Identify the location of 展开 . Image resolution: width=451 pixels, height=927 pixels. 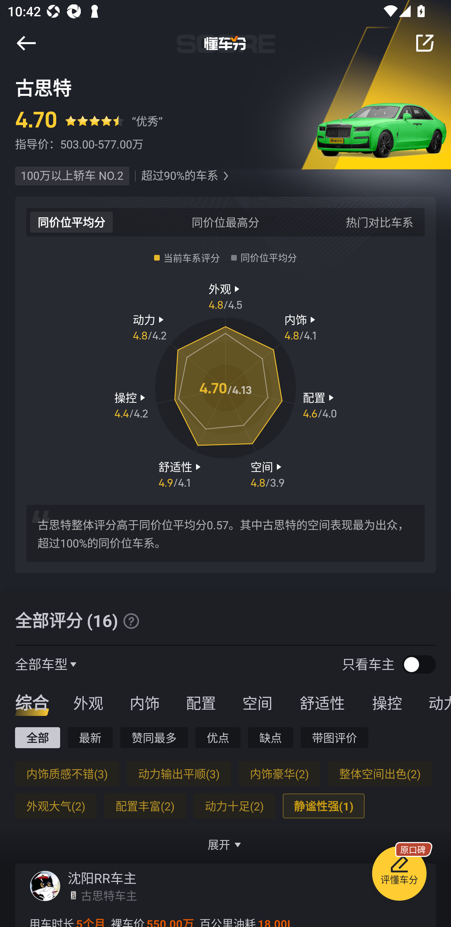
(225, 844).